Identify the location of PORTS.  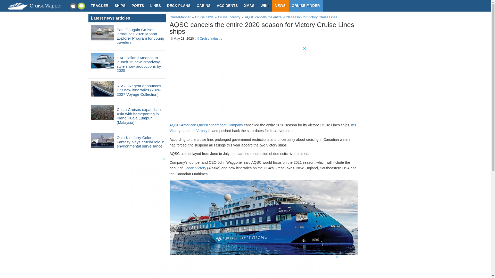
(138, 6).